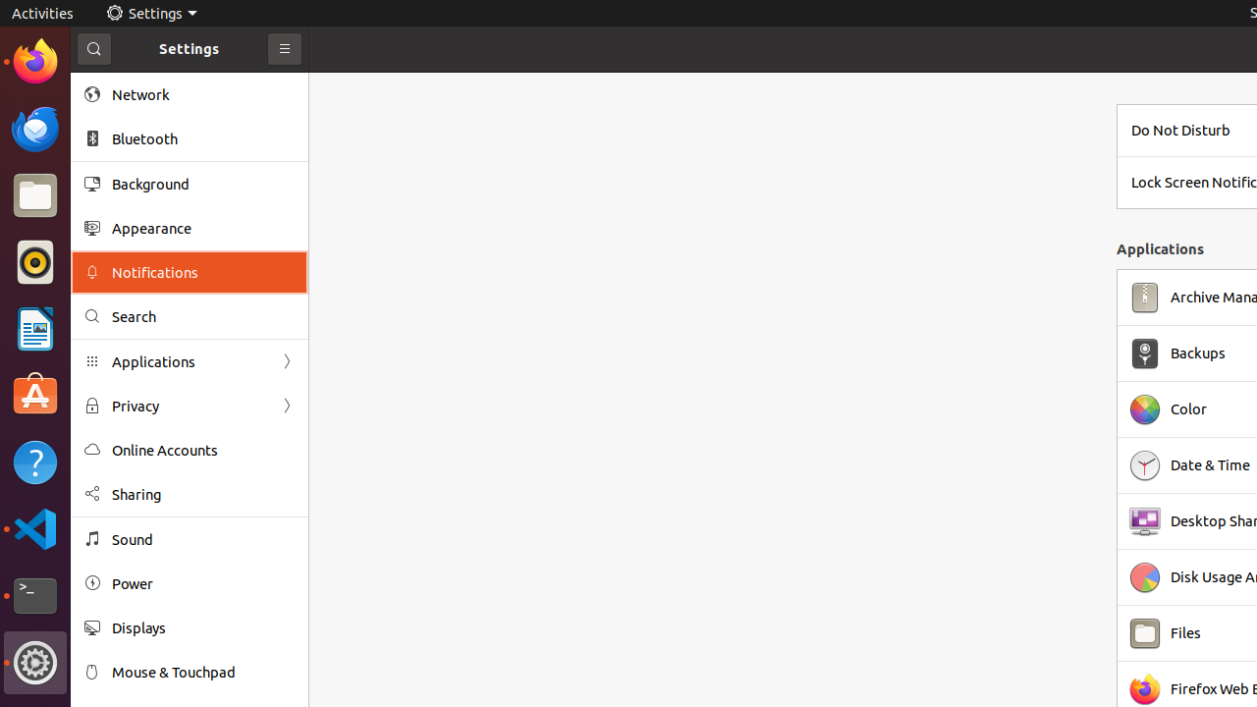 The image size is (1257, 707). What do you see at coordinates (132, 295) in the screenshot?
I see `IsaHelpMain.desktop` at bounding box center [132, 295].